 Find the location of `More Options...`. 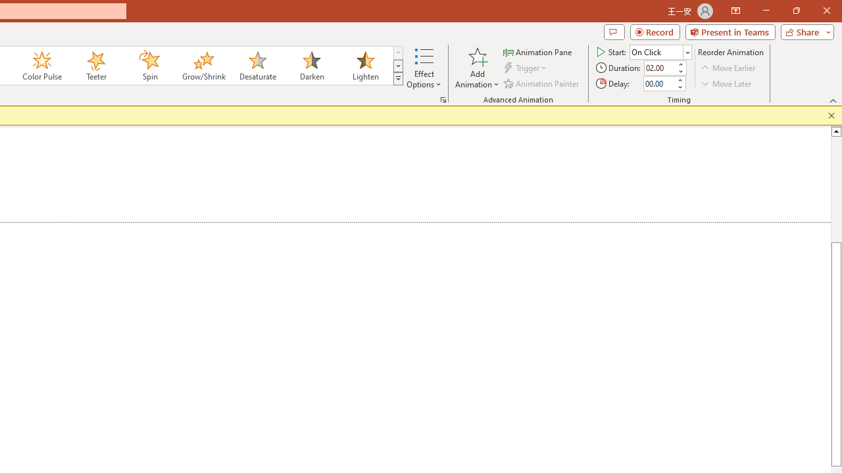

More Options... is located at coordinates (443, 100).